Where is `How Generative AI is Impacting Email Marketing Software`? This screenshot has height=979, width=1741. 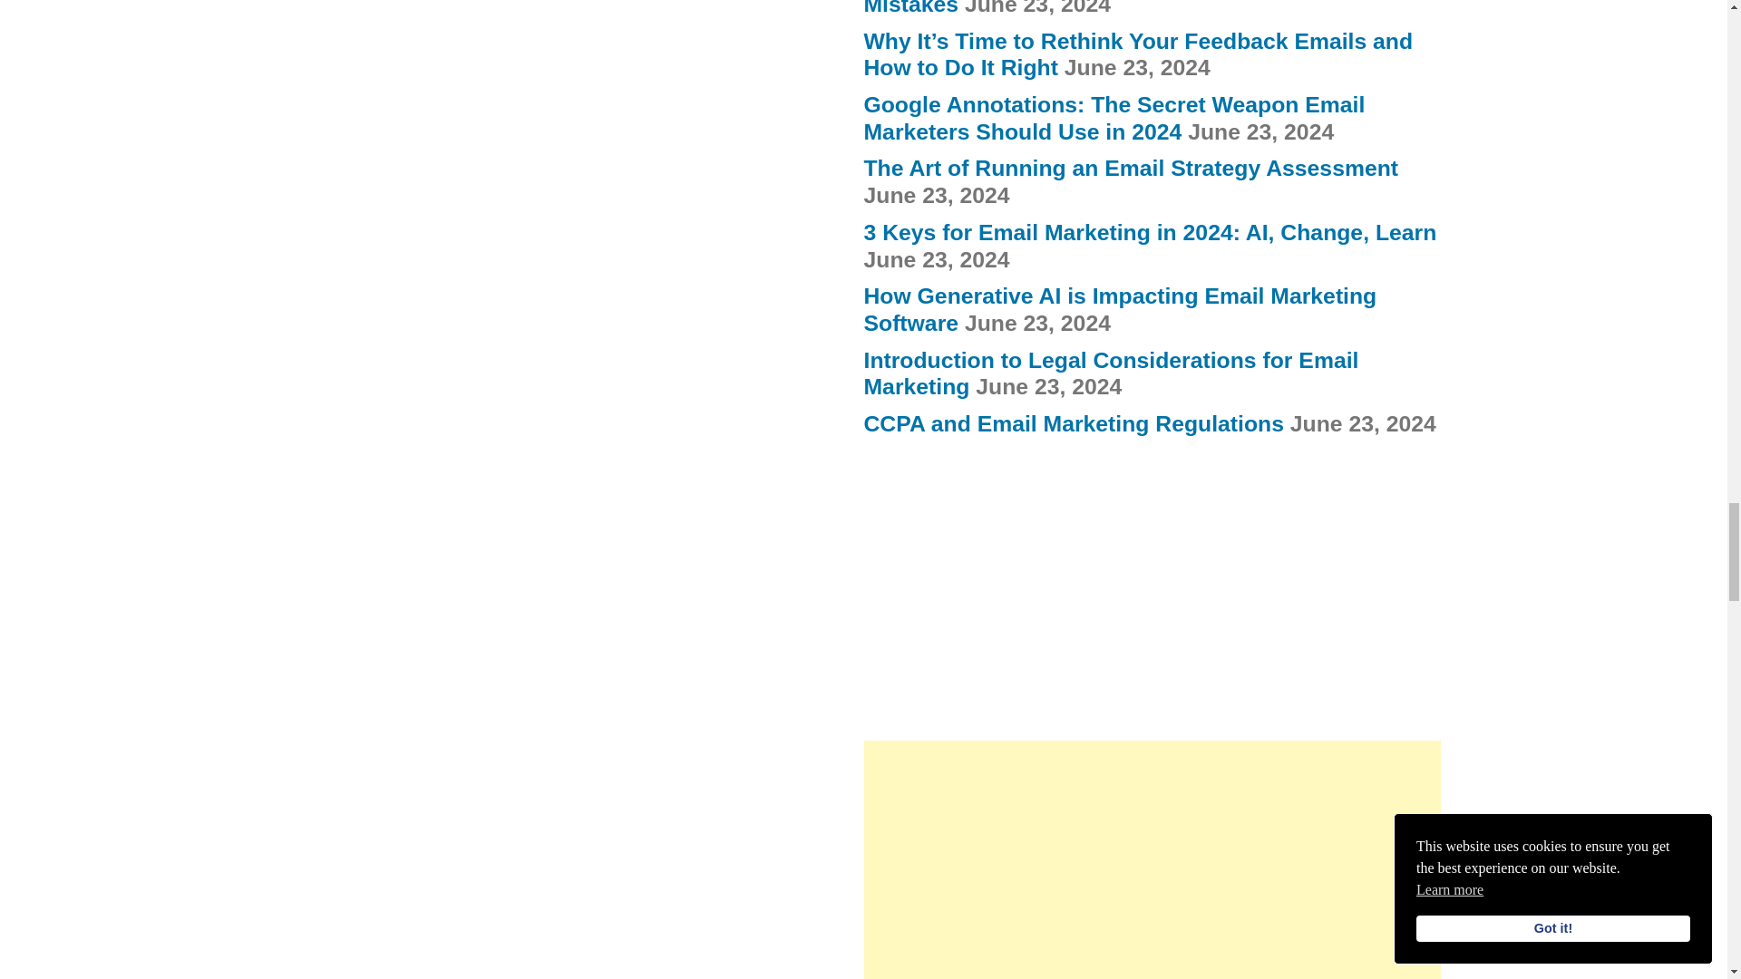
How Generative AI is Impacting Email Marketing Software is located at coordinates (1120, 310).